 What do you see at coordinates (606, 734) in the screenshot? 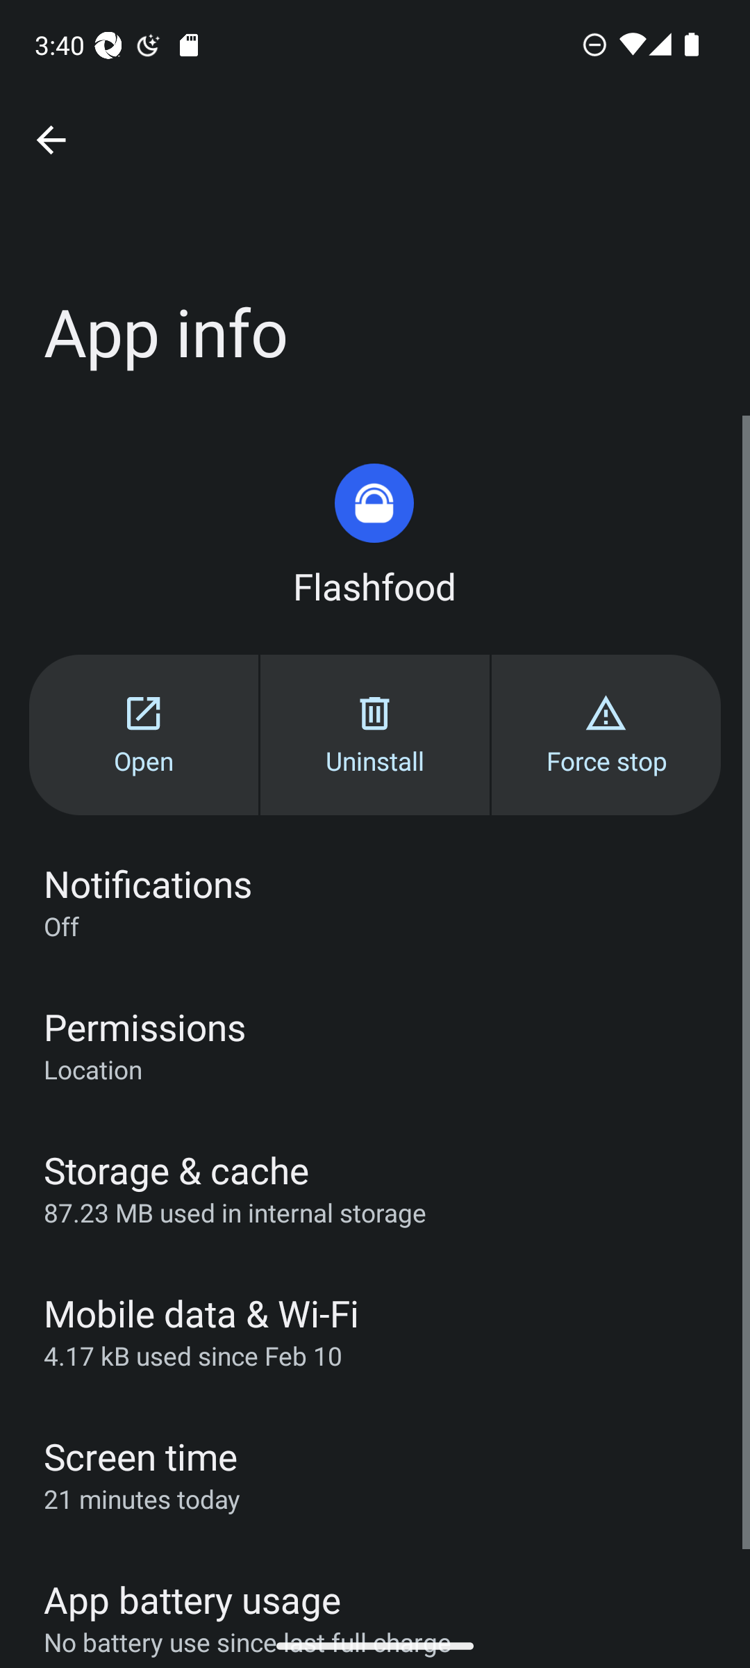
I see `Force stop` at bounding box center [606, 734].